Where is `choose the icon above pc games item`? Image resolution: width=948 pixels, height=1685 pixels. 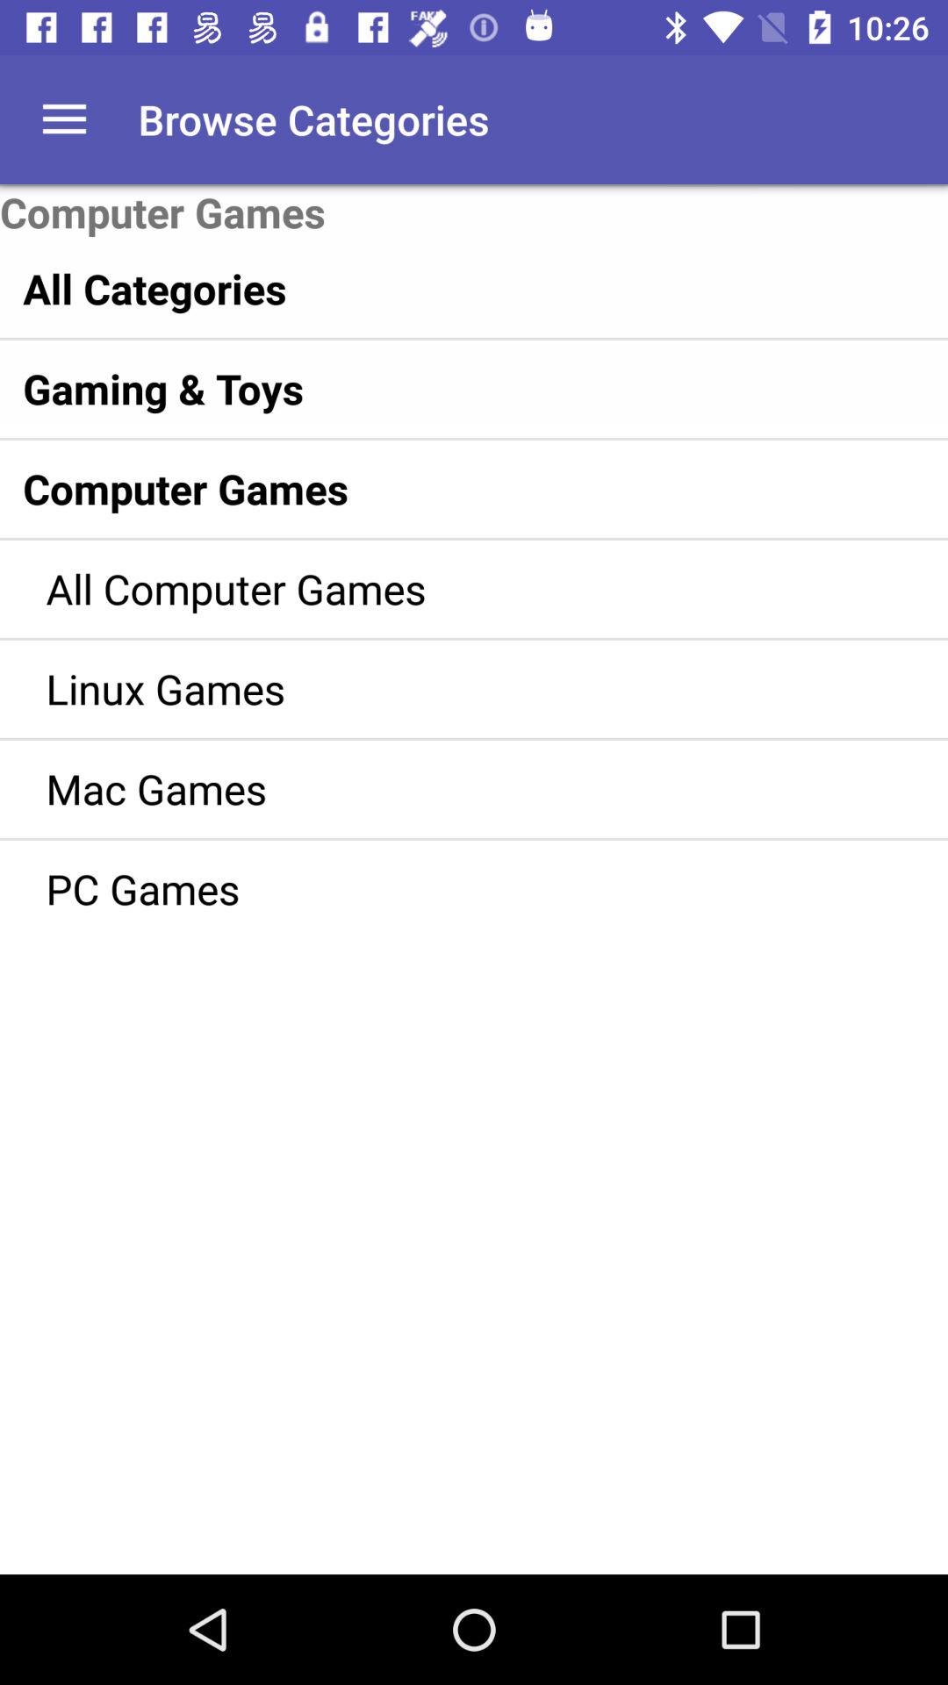
choose the icon above pc games item is located at coordinates (448, 788).